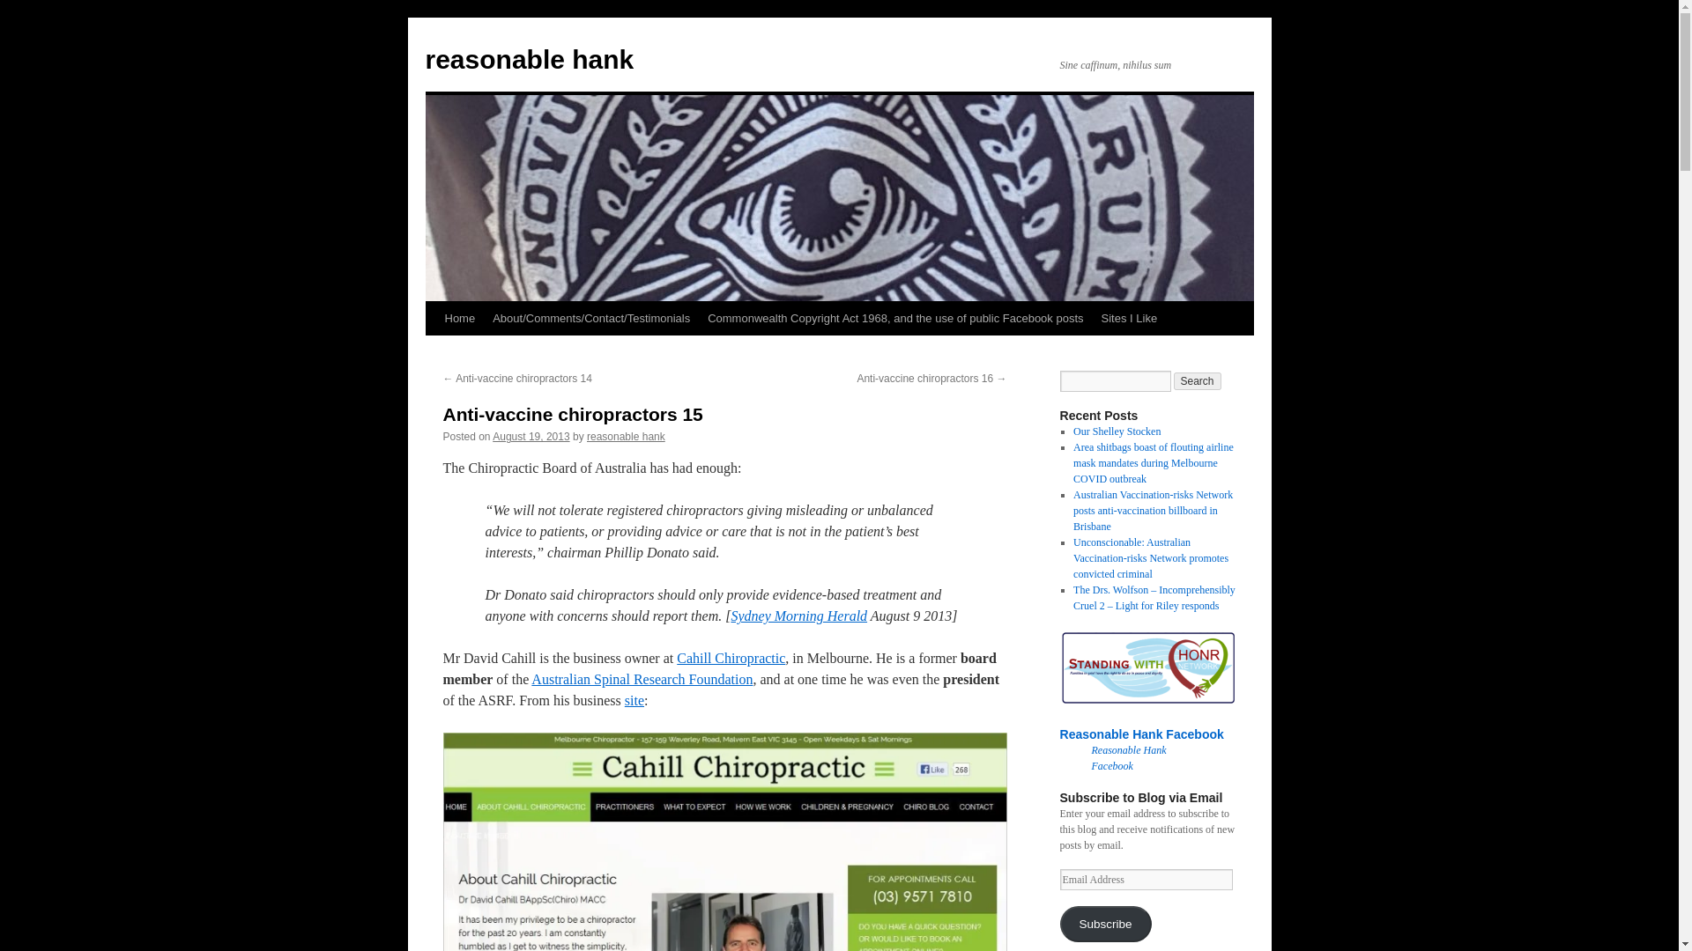  What do you see at coordinates (626, 437) in the screenshot?
I see `View all posts by reasonable hank` at bounding box center [626, 437].